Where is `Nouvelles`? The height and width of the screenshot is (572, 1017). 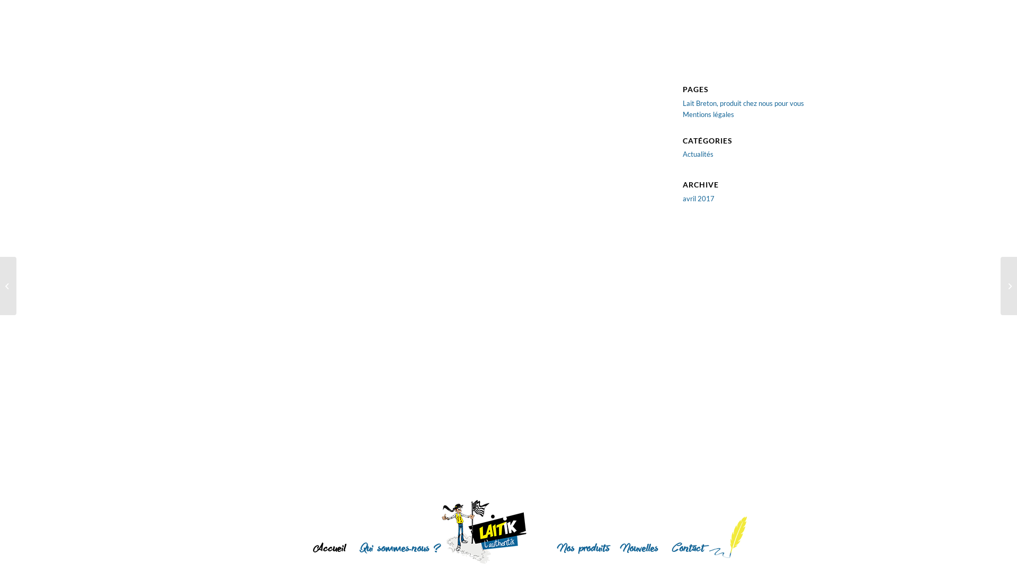 Nouvelles is located at coordinates (640, 550).